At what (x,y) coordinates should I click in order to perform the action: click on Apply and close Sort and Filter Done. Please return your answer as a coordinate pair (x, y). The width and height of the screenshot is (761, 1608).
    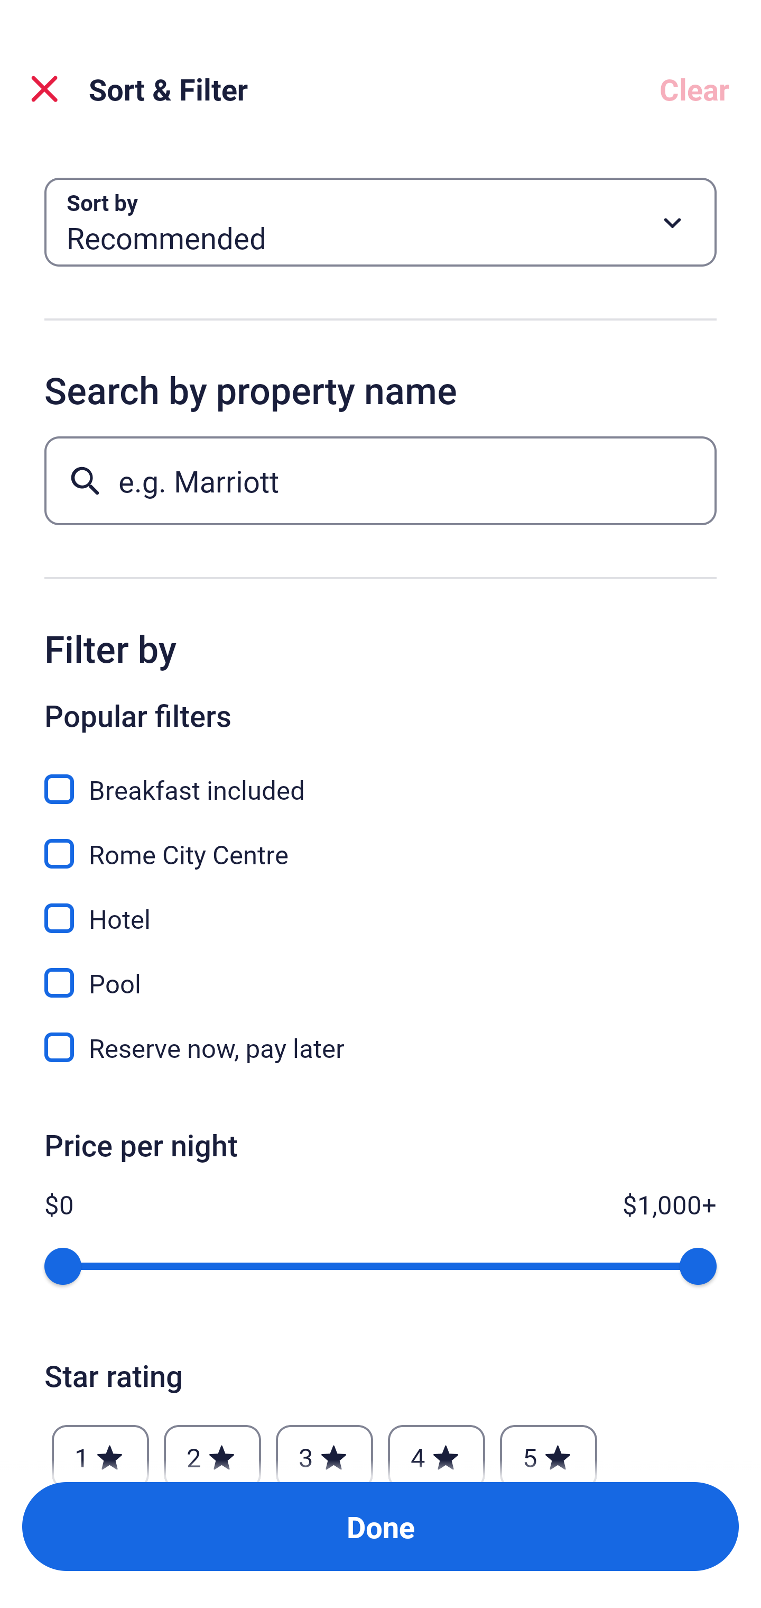
    Looking at the image, I should click on (380, 1527).